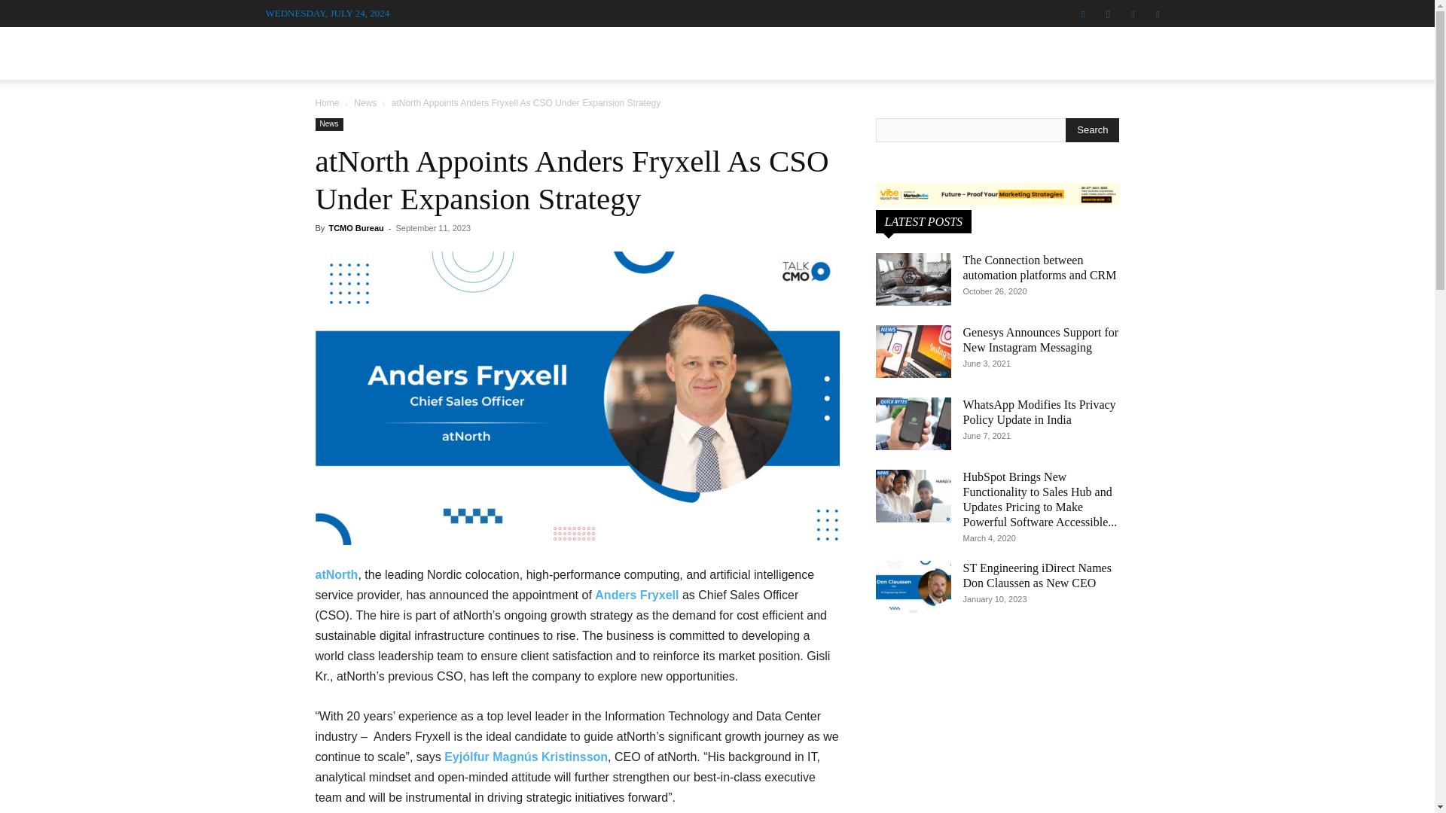 The image size is (1446, 813). Describe the element at coordinates (1127, 129) in the screenshot. I see `Search` at that location.